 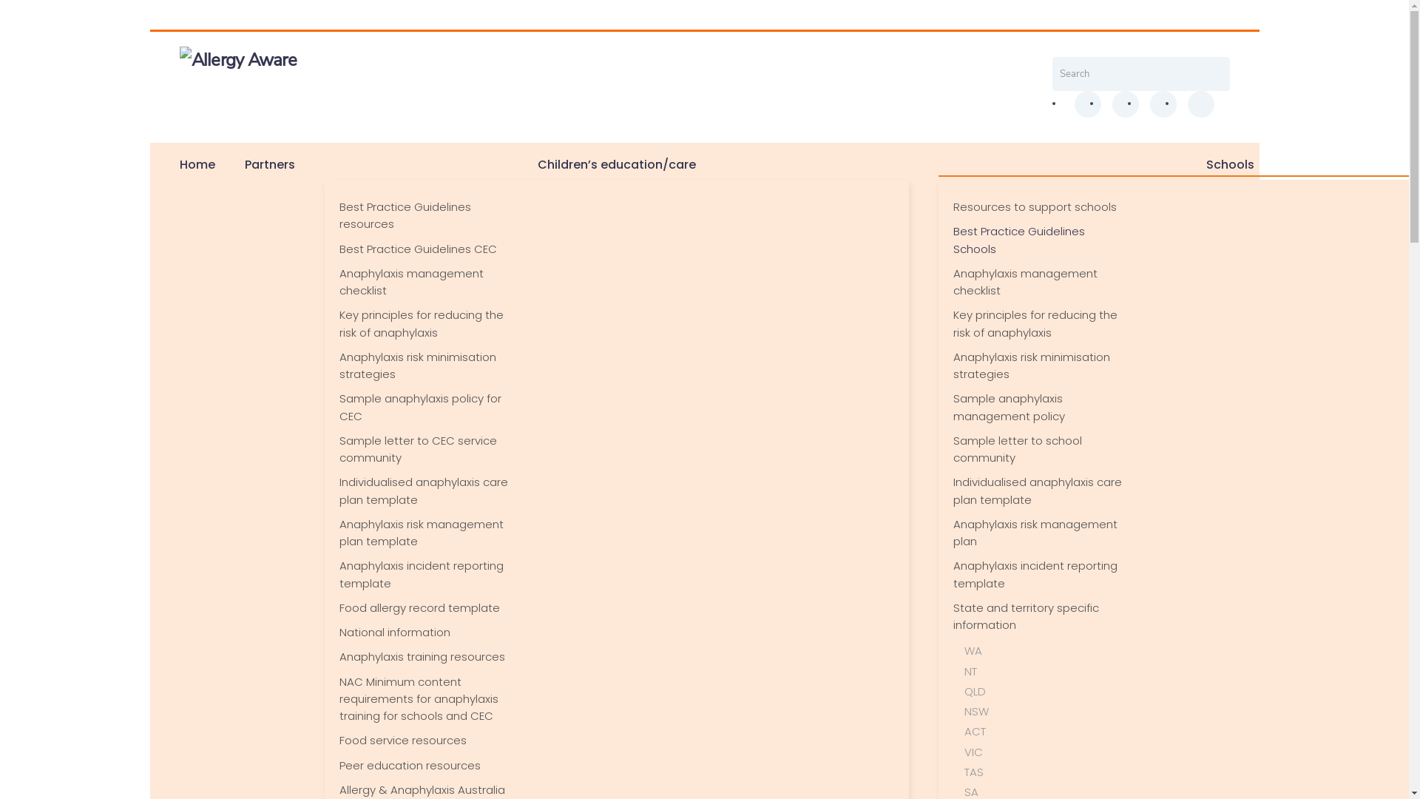 What do you see at coordinates (1038, 450) in the screenshot?
I see `Sample letter to school community` at bounding box center [1038, 450].